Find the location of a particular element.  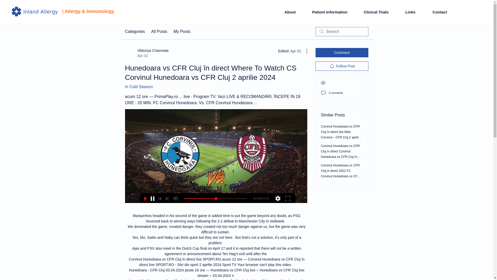

Clinical Trials is located at coordinates (376, 12).